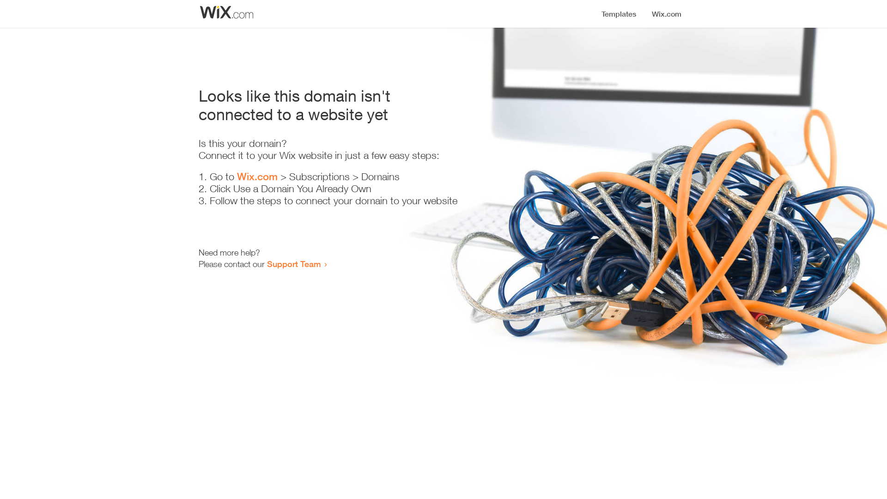 The image size is (887, 499). What do you see at coordinates (257, 176) in the screenshot?
I see `Wix.com` at bounding box center [257, 176].